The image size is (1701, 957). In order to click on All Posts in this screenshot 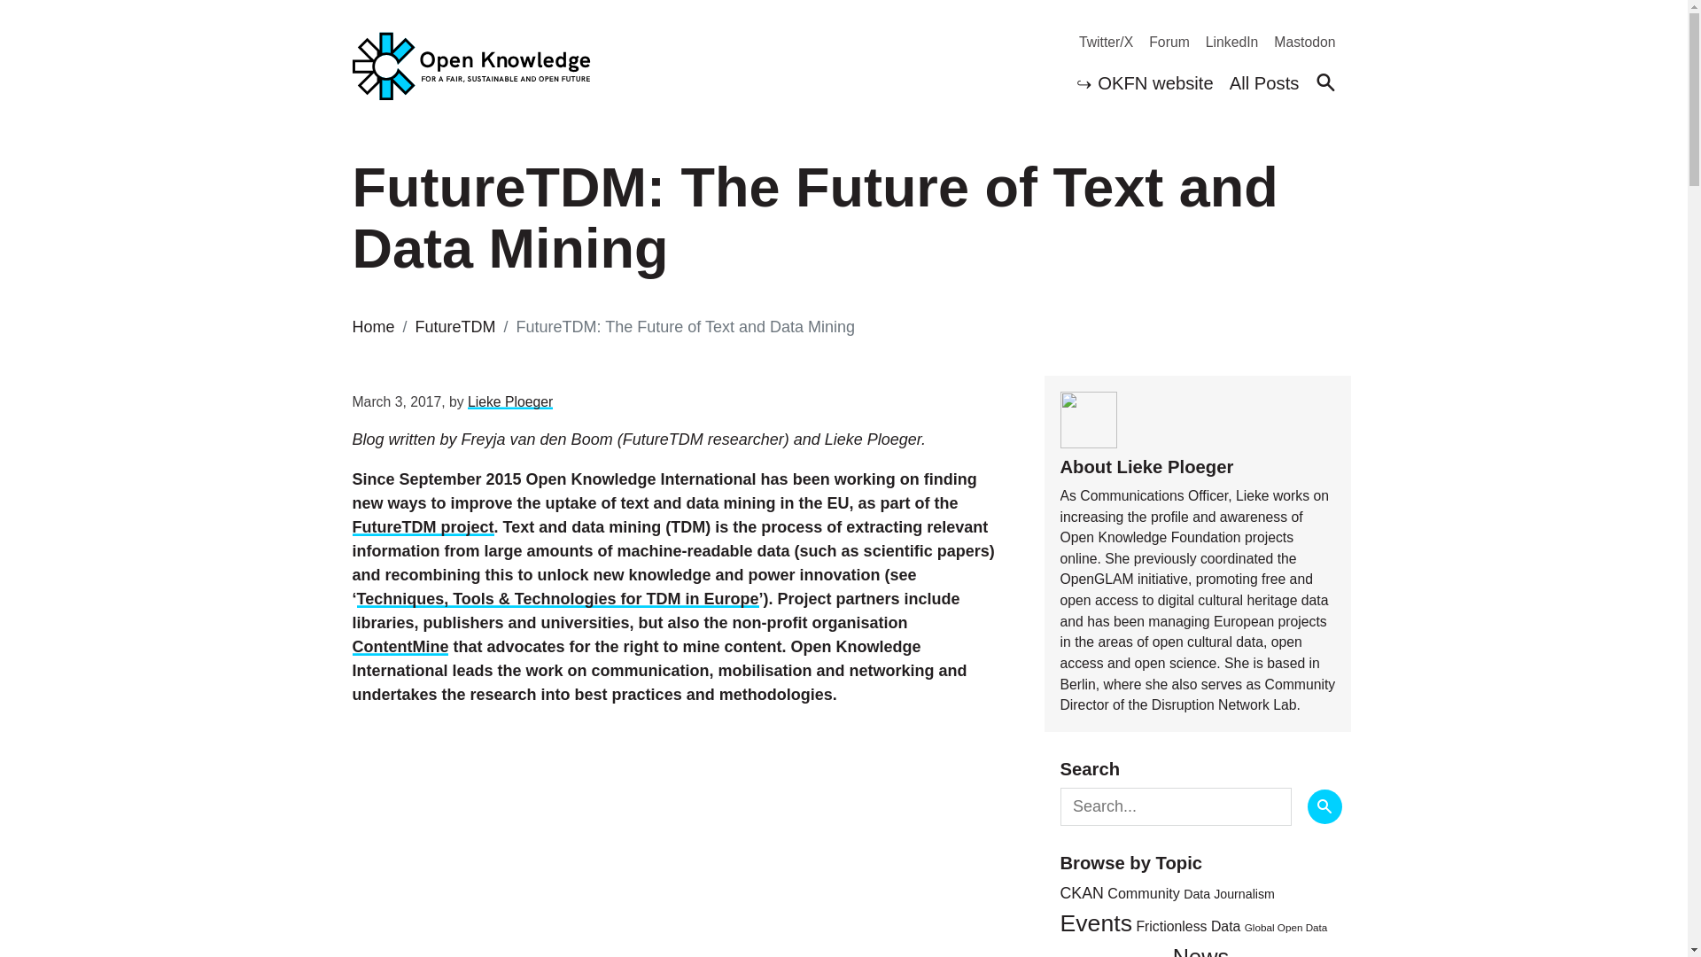, I will do `click(1264, 85)`.